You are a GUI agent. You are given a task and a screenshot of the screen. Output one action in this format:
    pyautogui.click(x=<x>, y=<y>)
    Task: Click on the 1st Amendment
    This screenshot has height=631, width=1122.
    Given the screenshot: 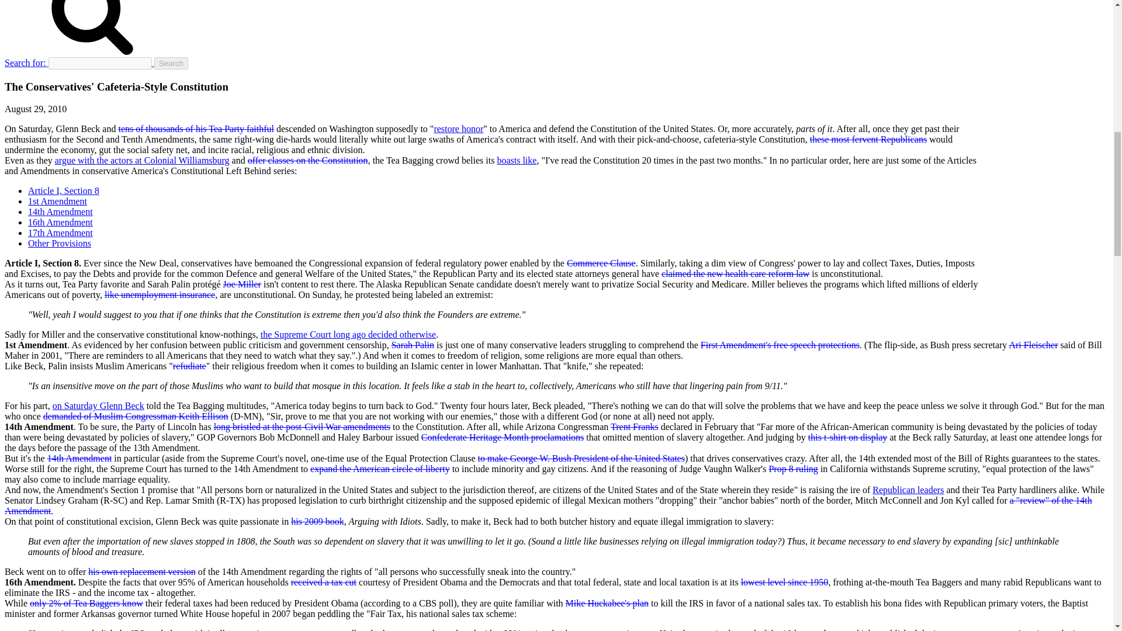 What is the action you would take?
    pyautogui.click(x=57, y=201)
    